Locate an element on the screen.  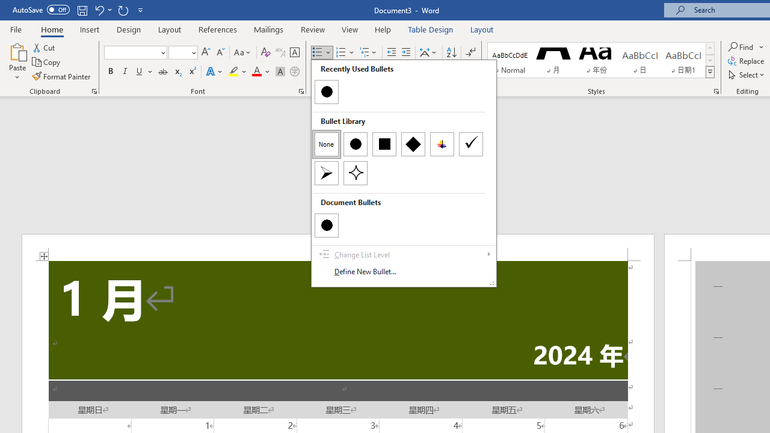
Undo Apply Quick Style is located at coordinates (102, 10).